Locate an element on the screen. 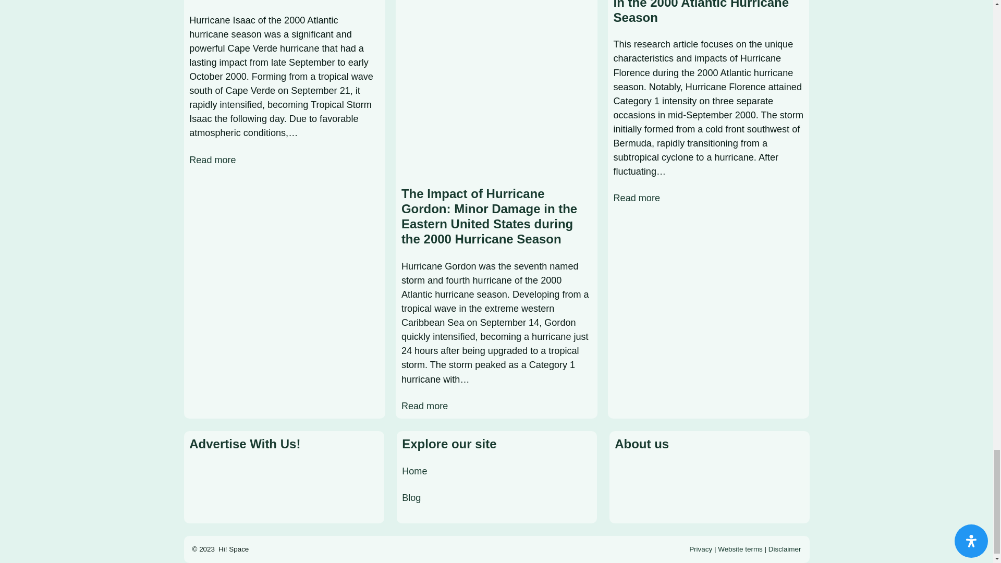 The image size is (1001, 563). Website terms is located at coordinates (740, 549).